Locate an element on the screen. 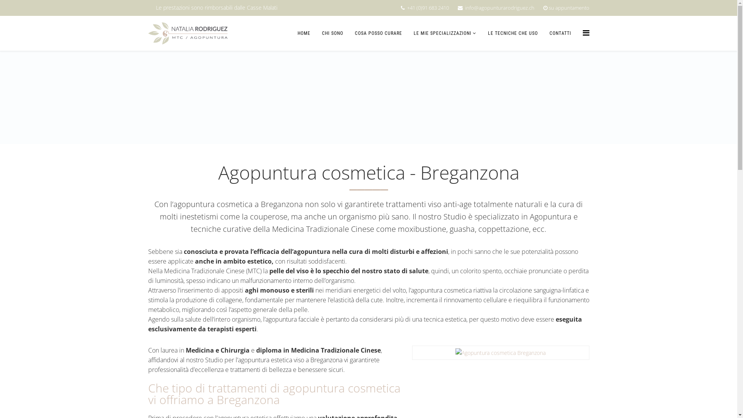  info@agopunturarodriguez.ch is located at coordinates (500, 8).